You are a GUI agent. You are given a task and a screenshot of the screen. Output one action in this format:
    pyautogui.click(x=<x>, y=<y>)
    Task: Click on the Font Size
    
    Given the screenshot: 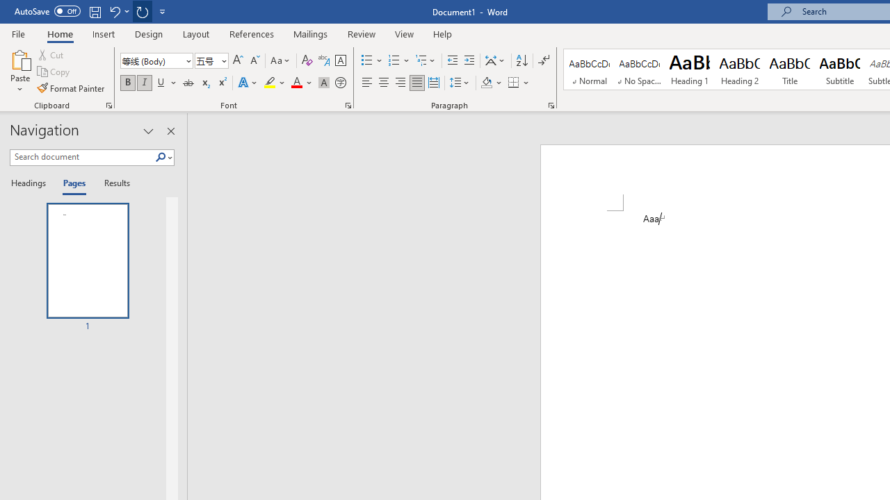 What is the action you would take?
    pyautogui.click(x=207, y=60)
    